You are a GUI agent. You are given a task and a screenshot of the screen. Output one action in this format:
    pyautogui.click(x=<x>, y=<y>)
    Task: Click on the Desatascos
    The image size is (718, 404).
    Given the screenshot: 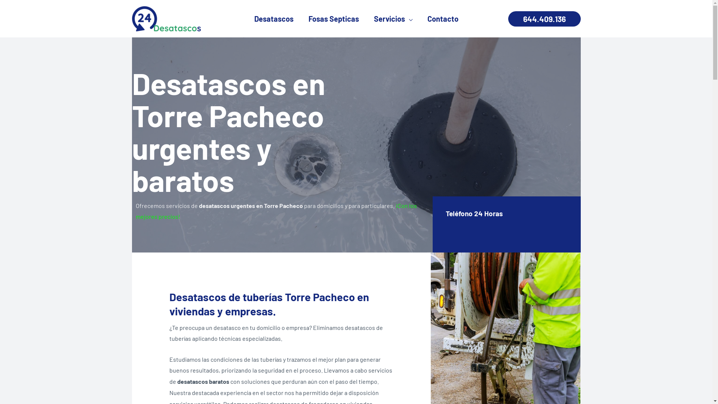 What is the action you would take?
    pyautogui.click(x=274, y=19)
    